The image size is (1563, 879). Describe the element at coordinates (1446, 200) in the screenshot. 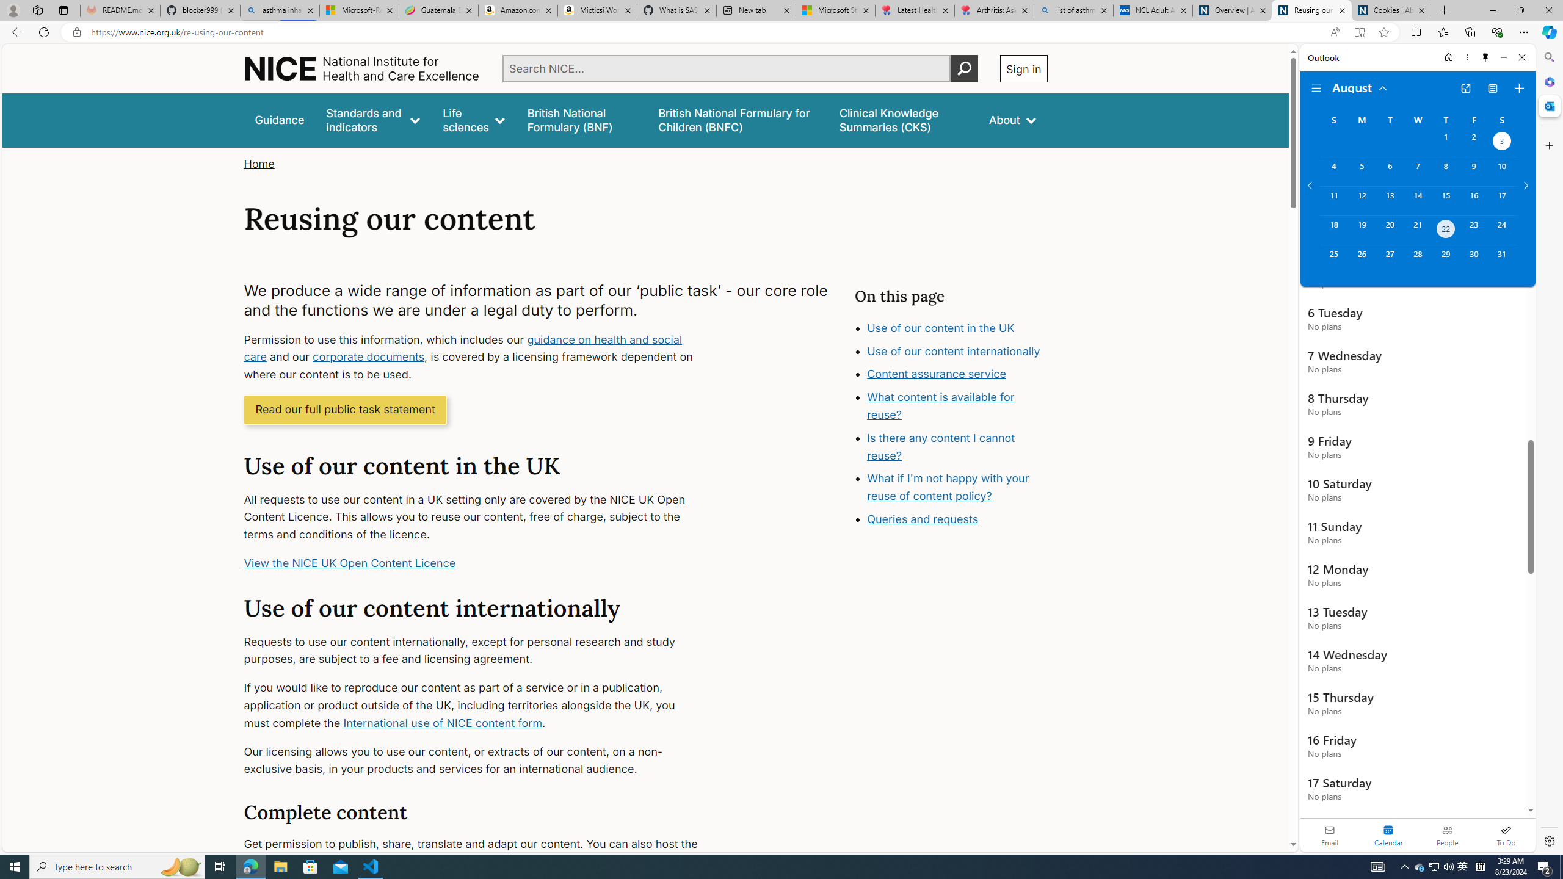

I see `Thursday, August 15, 2024. ` at that location.